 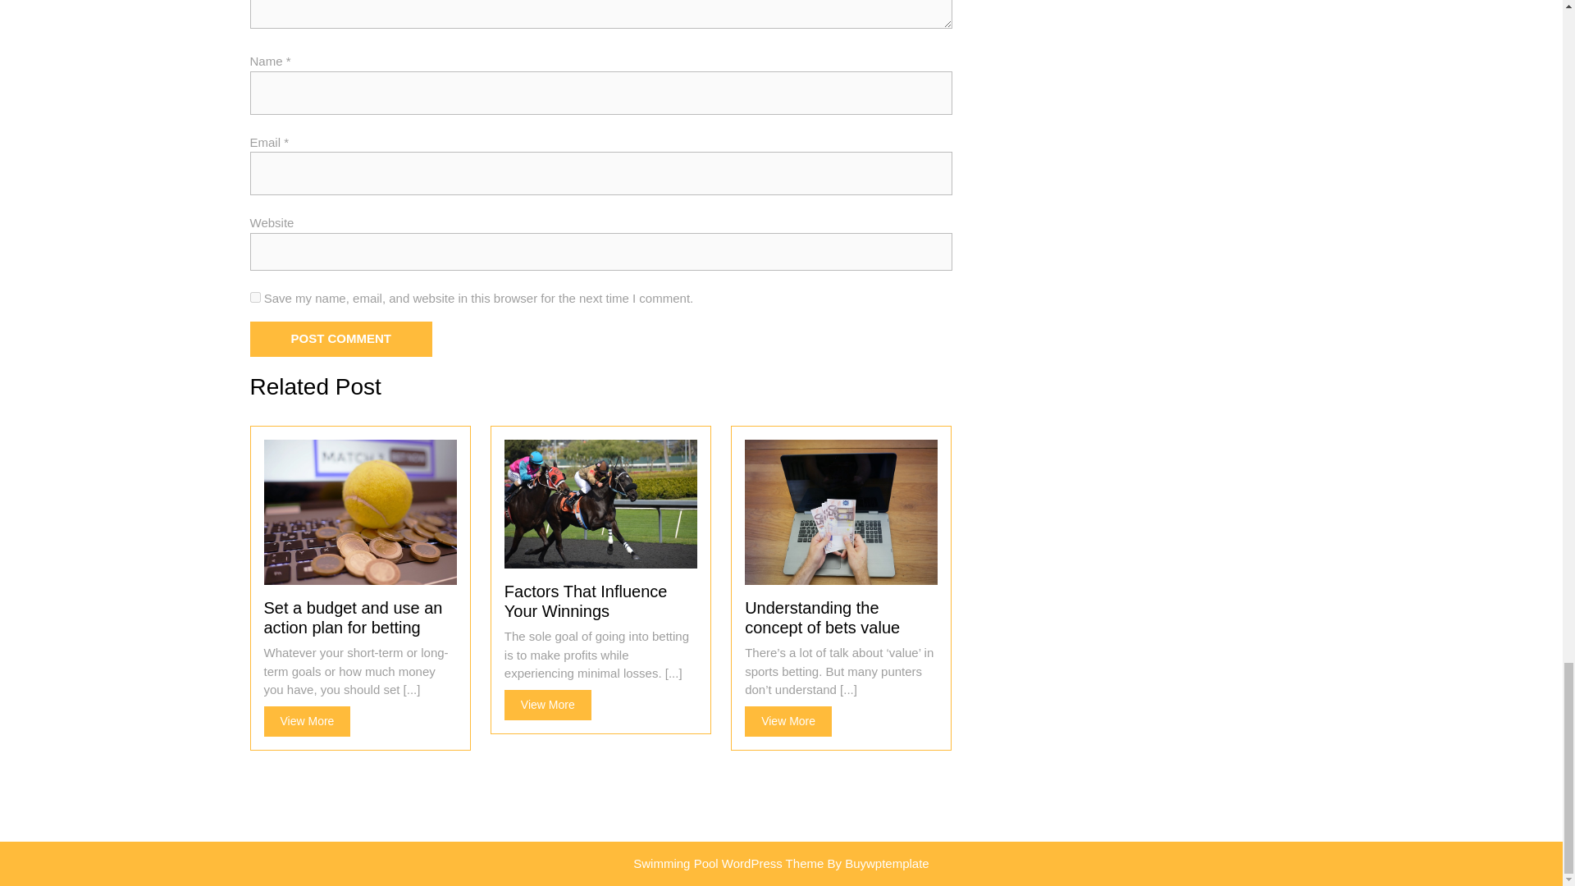 I want to click on Post Comment, so click(x=340, y=340).